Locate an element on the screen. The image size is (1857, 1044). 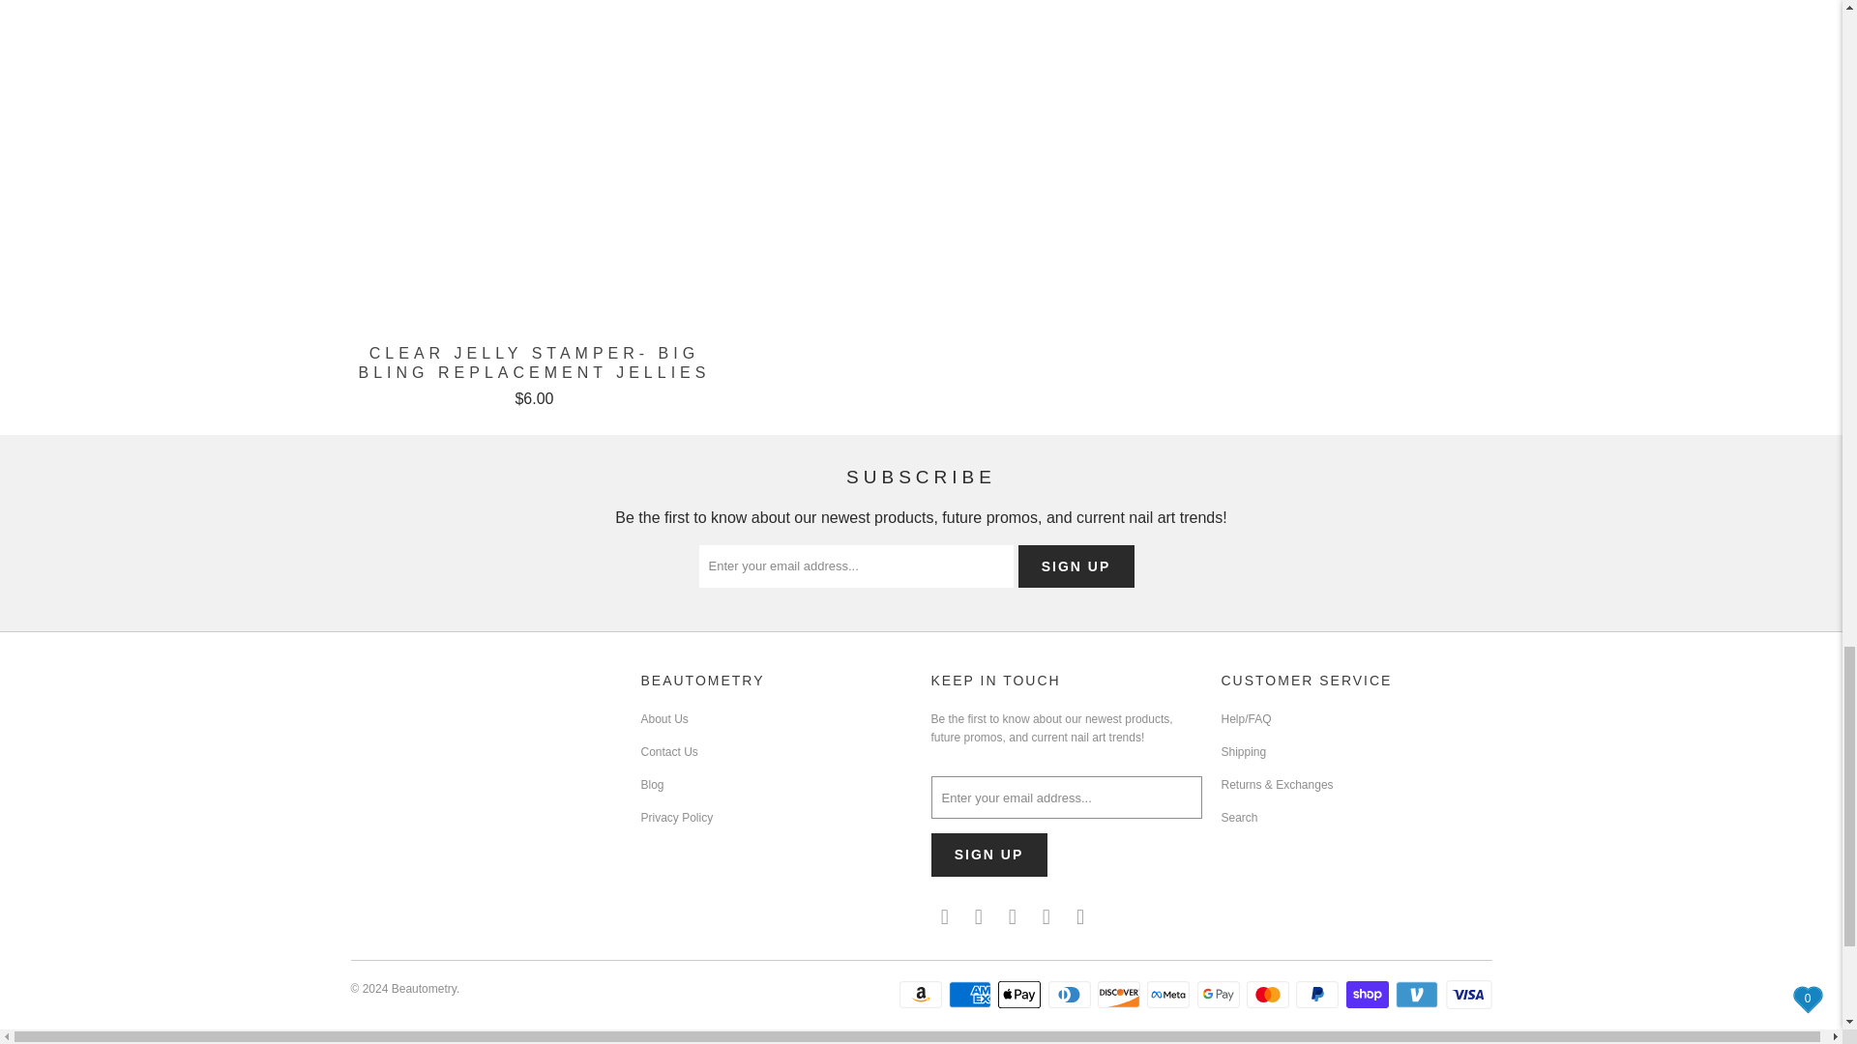
Apple Pay is located at coordinates (1021, 995).